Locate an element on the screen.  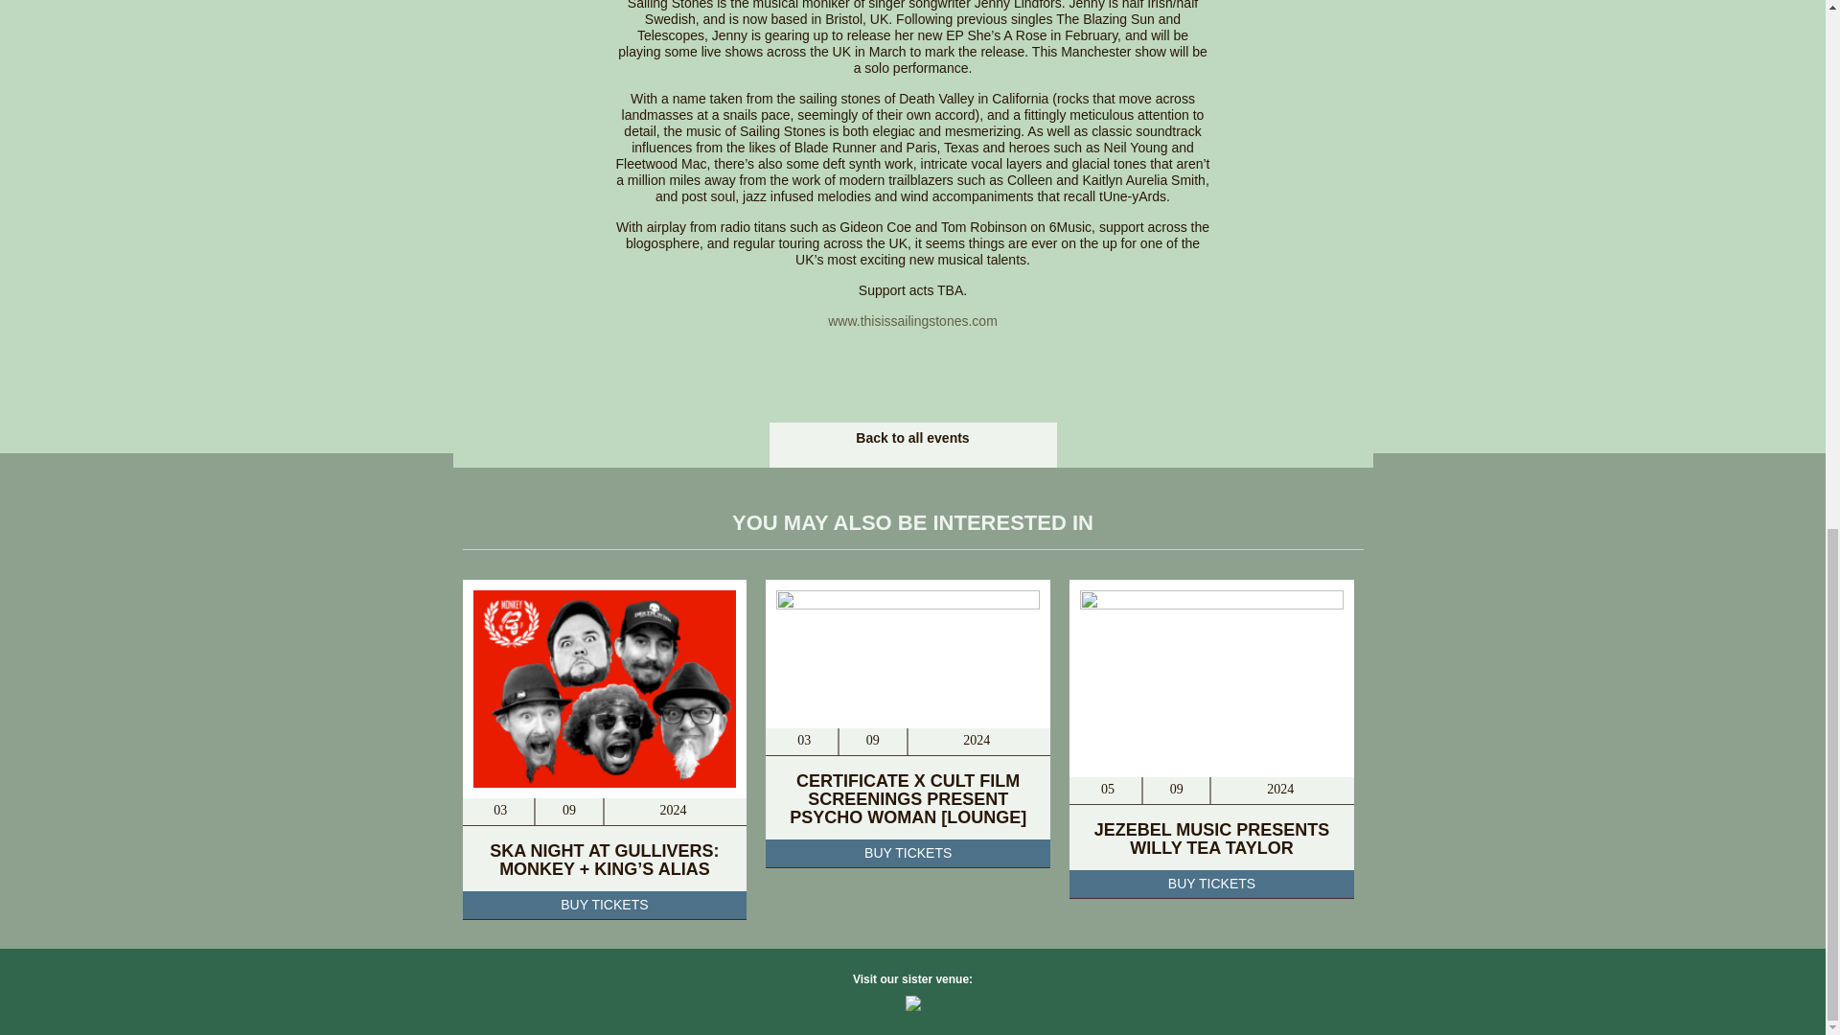
BUY TICKETS is located at coordinates (908, 853).